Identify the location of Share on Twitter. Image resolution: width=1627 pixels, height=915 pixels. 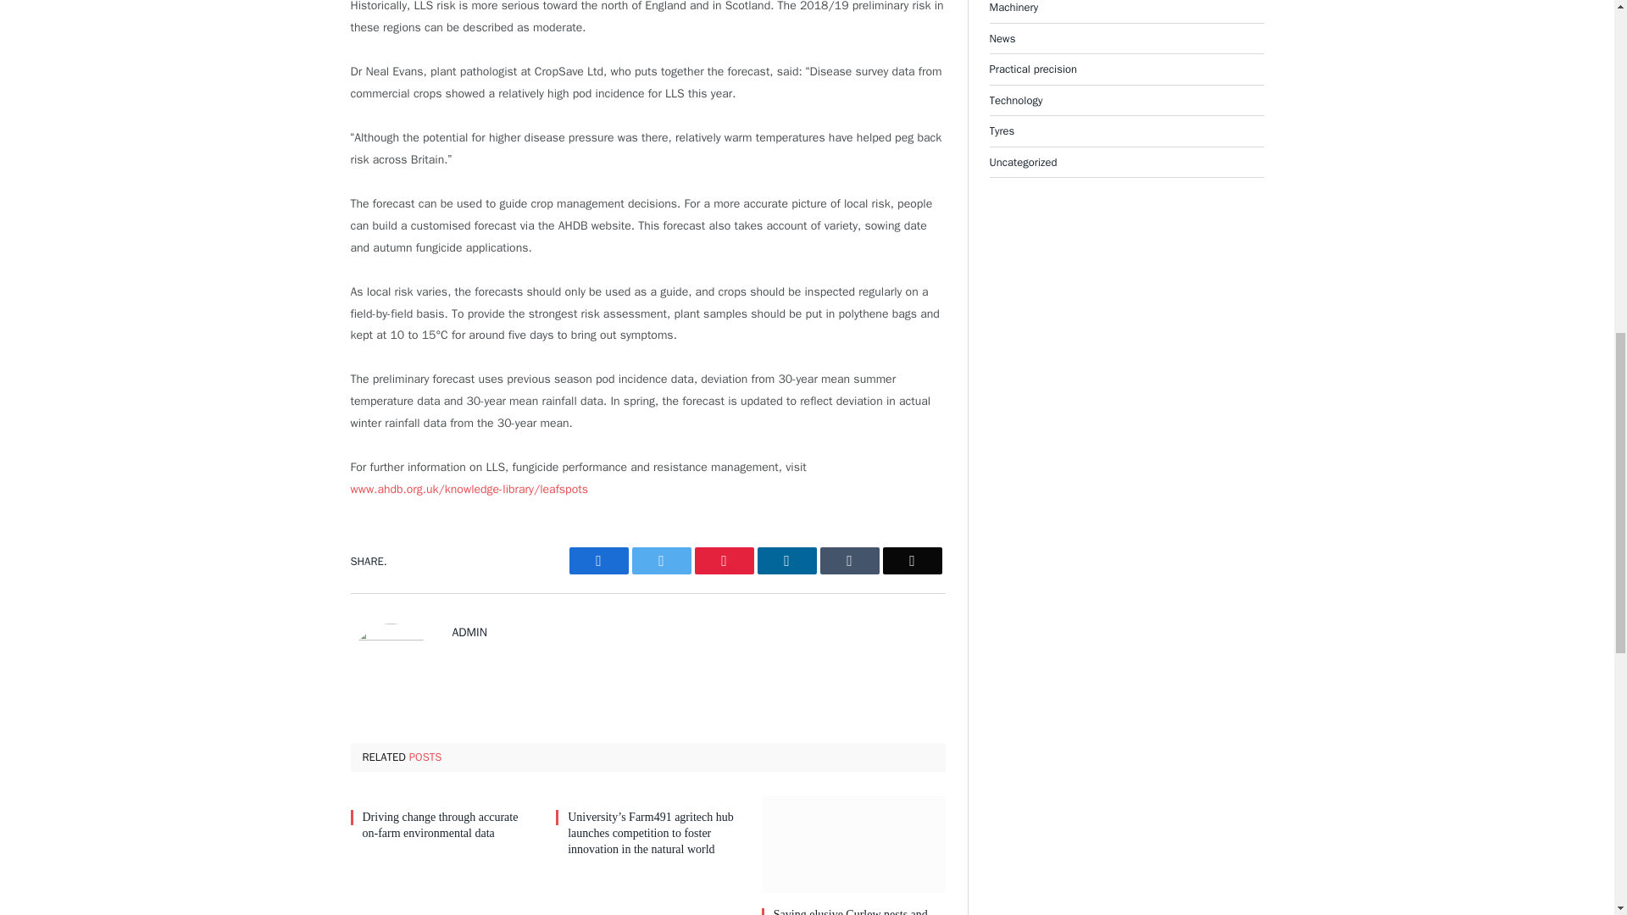
(598, 561).